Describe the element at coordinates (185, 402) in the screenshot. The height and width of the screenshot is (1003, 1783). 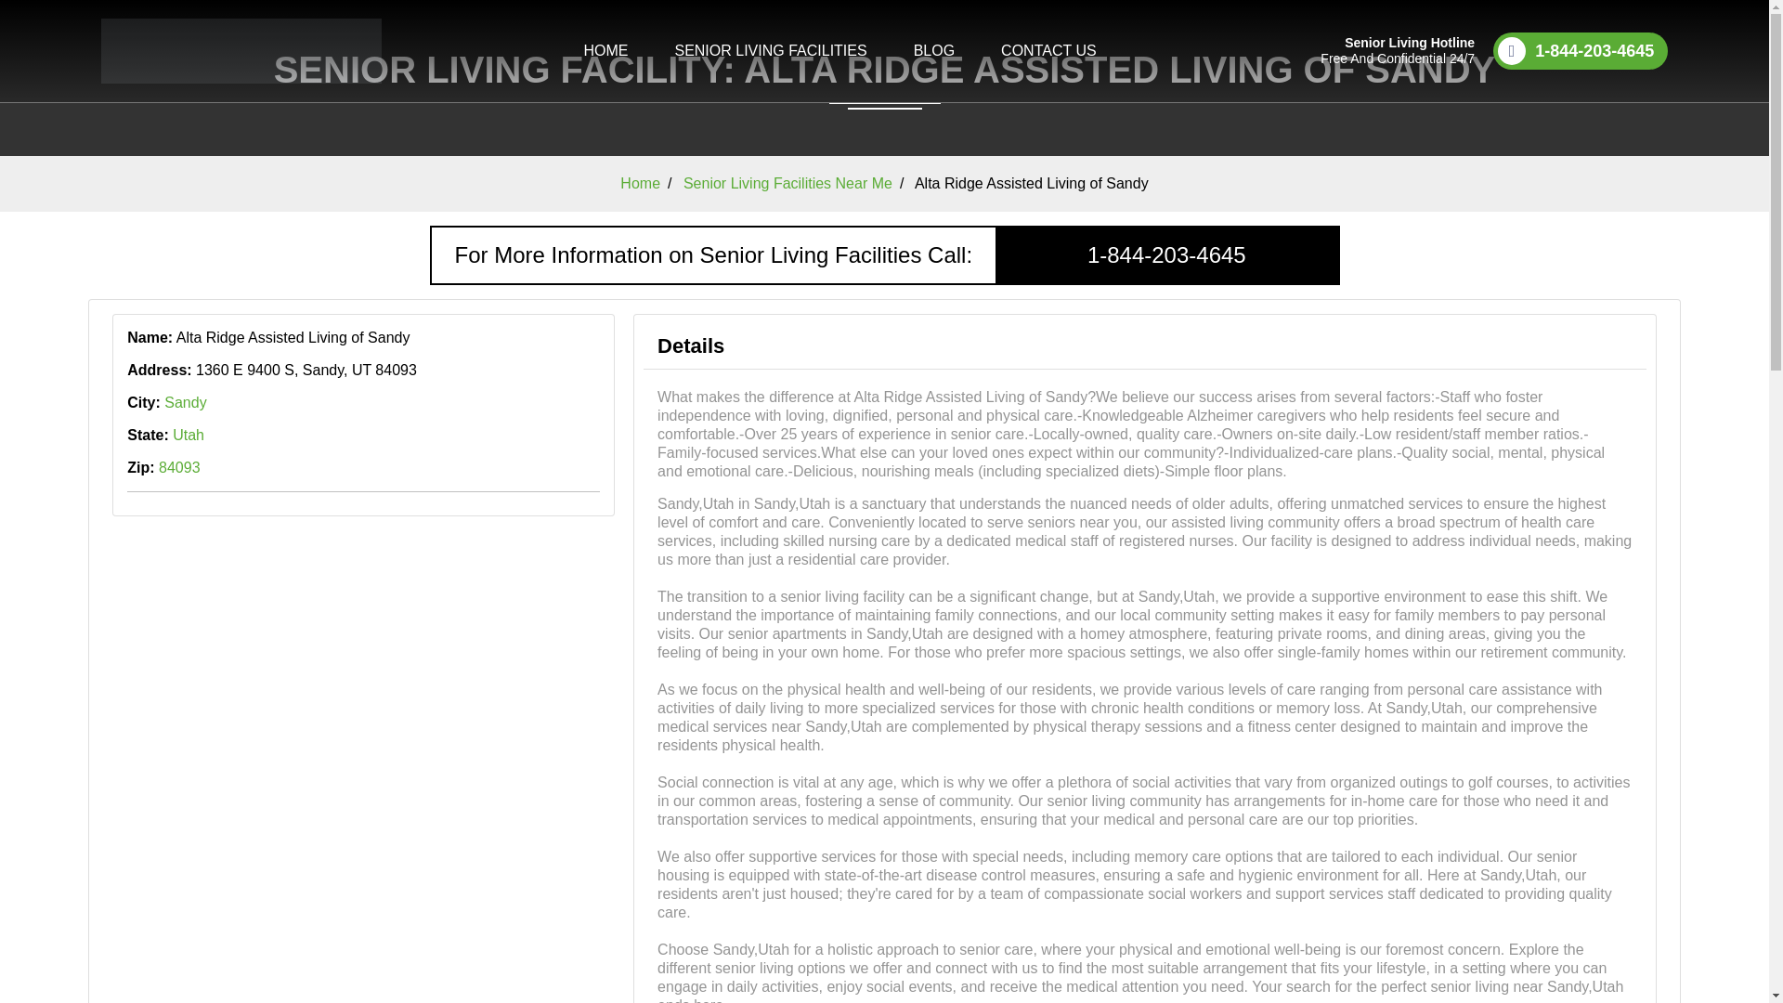
I see `Sandy` at that location.